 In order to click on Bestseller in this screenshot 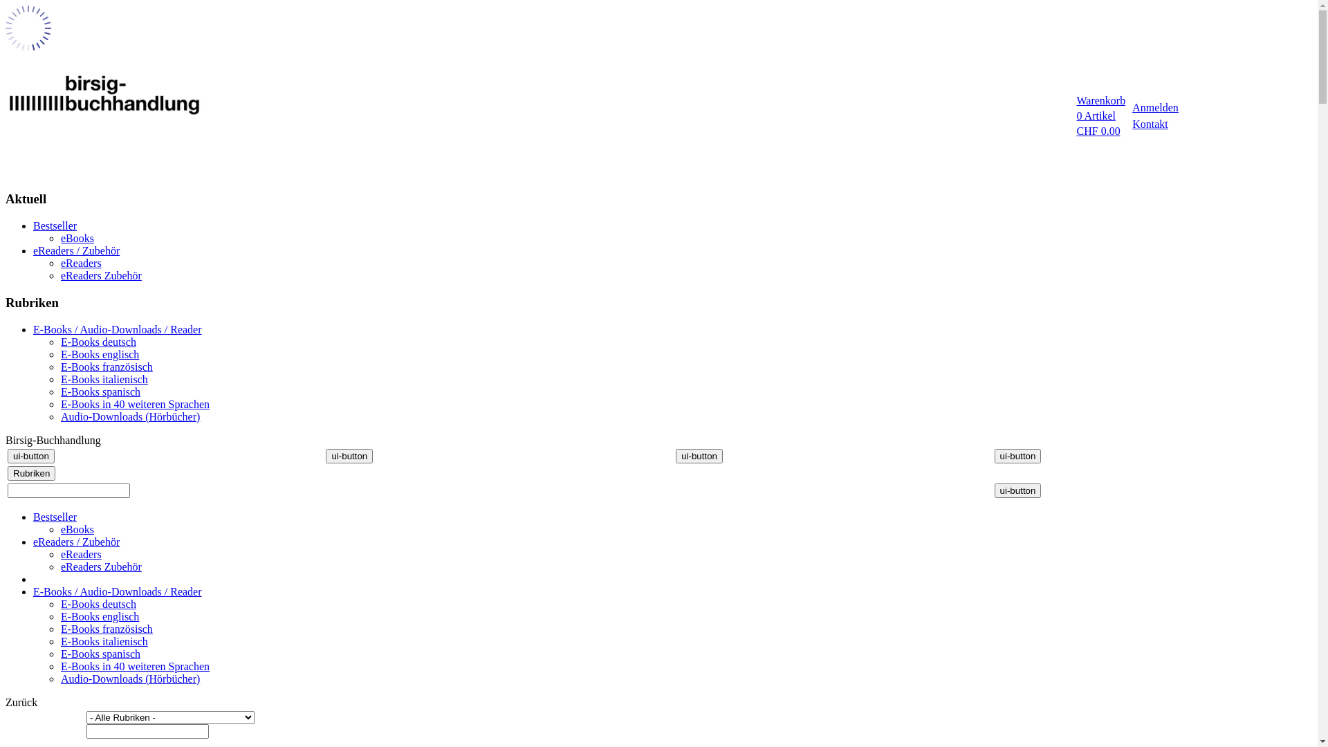, I will do `click(55, 225)`.